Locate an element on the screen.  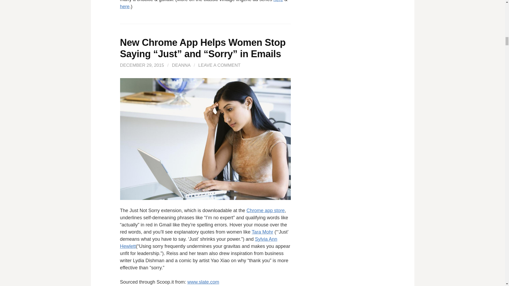
here is located at coordinates (124, 6).